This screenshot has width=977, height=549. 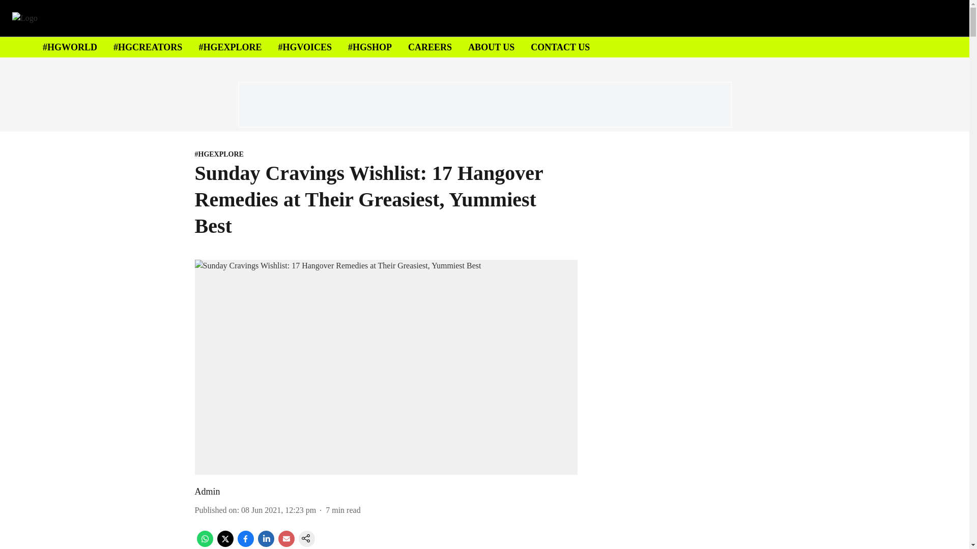 I want to click on ABOUT US, so click(x=491, y=47).